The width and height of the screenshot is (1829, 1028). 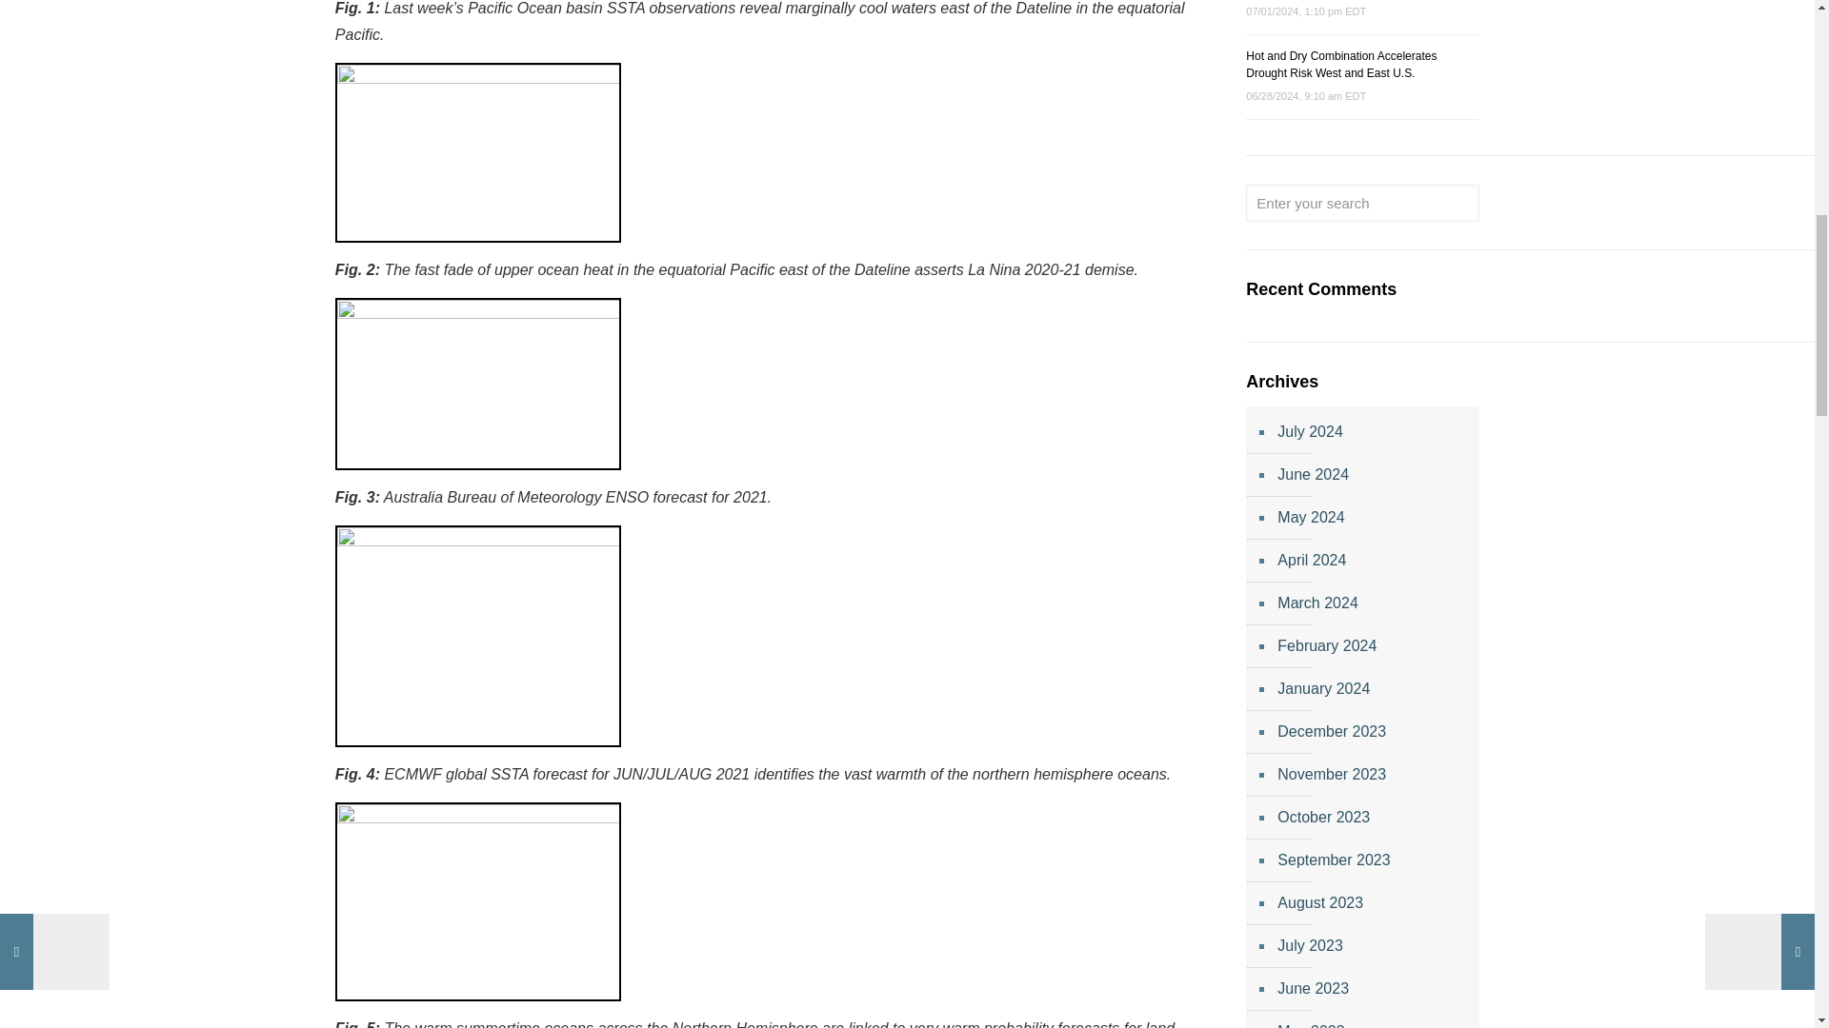 I want to click on November 2023, so click(x=1372, y=775).